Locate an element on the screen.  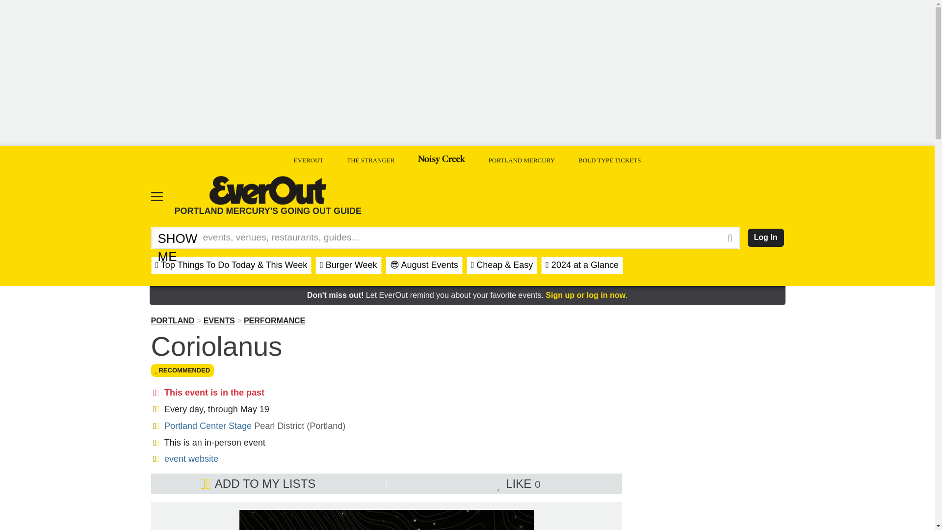
EVEROUT is located at coordinates (309, 160).